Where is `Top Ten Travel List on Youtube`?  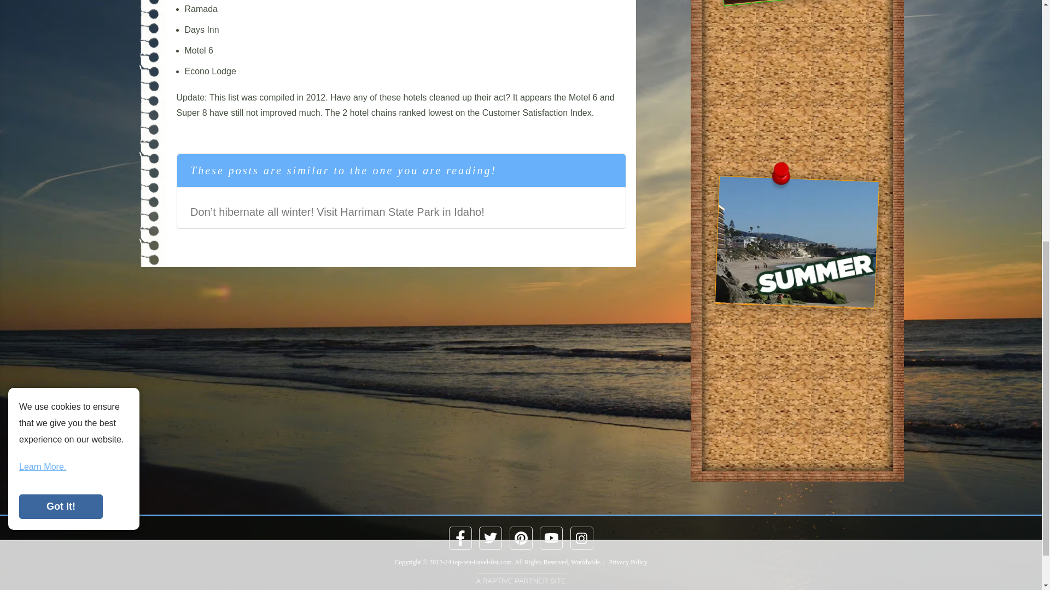
Top Ten Travel List on Youtube is located at coordinates (551, 538).